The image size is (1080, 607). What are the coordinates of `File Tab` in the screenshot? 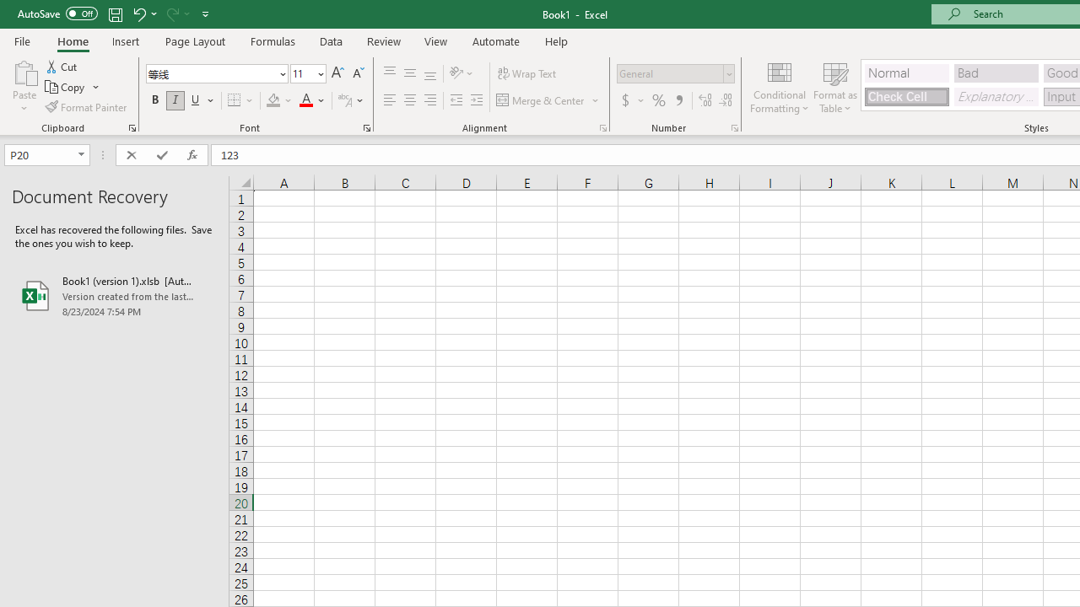 It's located at (22, 40).